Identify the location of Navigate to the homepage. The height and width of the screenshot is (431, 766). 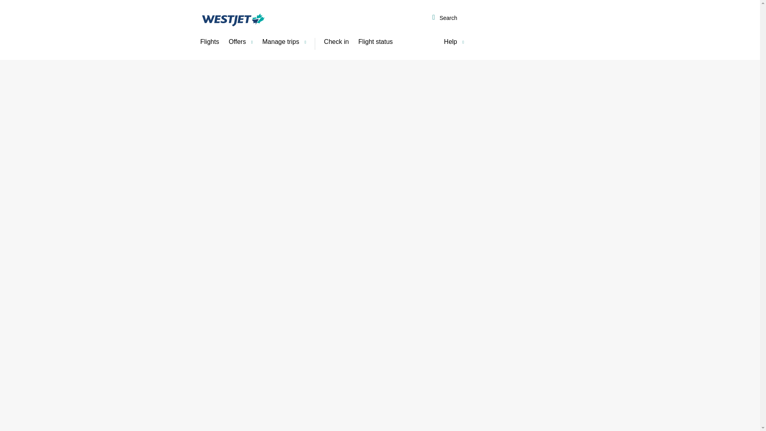
(233, 20).